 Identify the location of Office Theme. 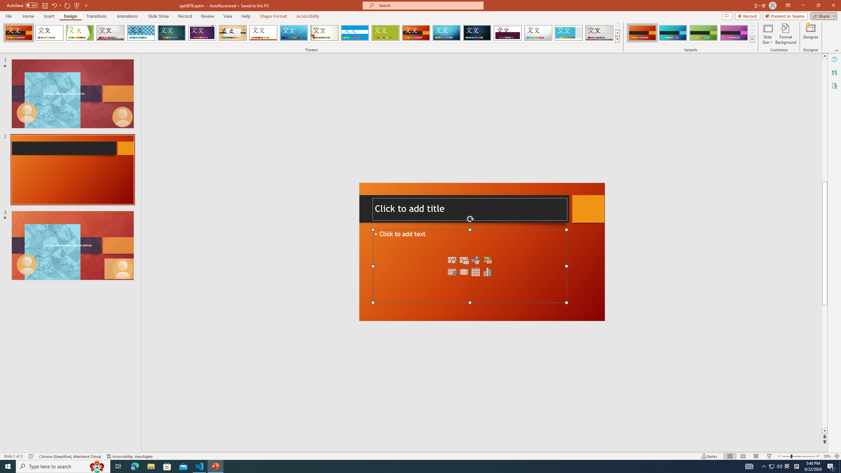
(49, 33).